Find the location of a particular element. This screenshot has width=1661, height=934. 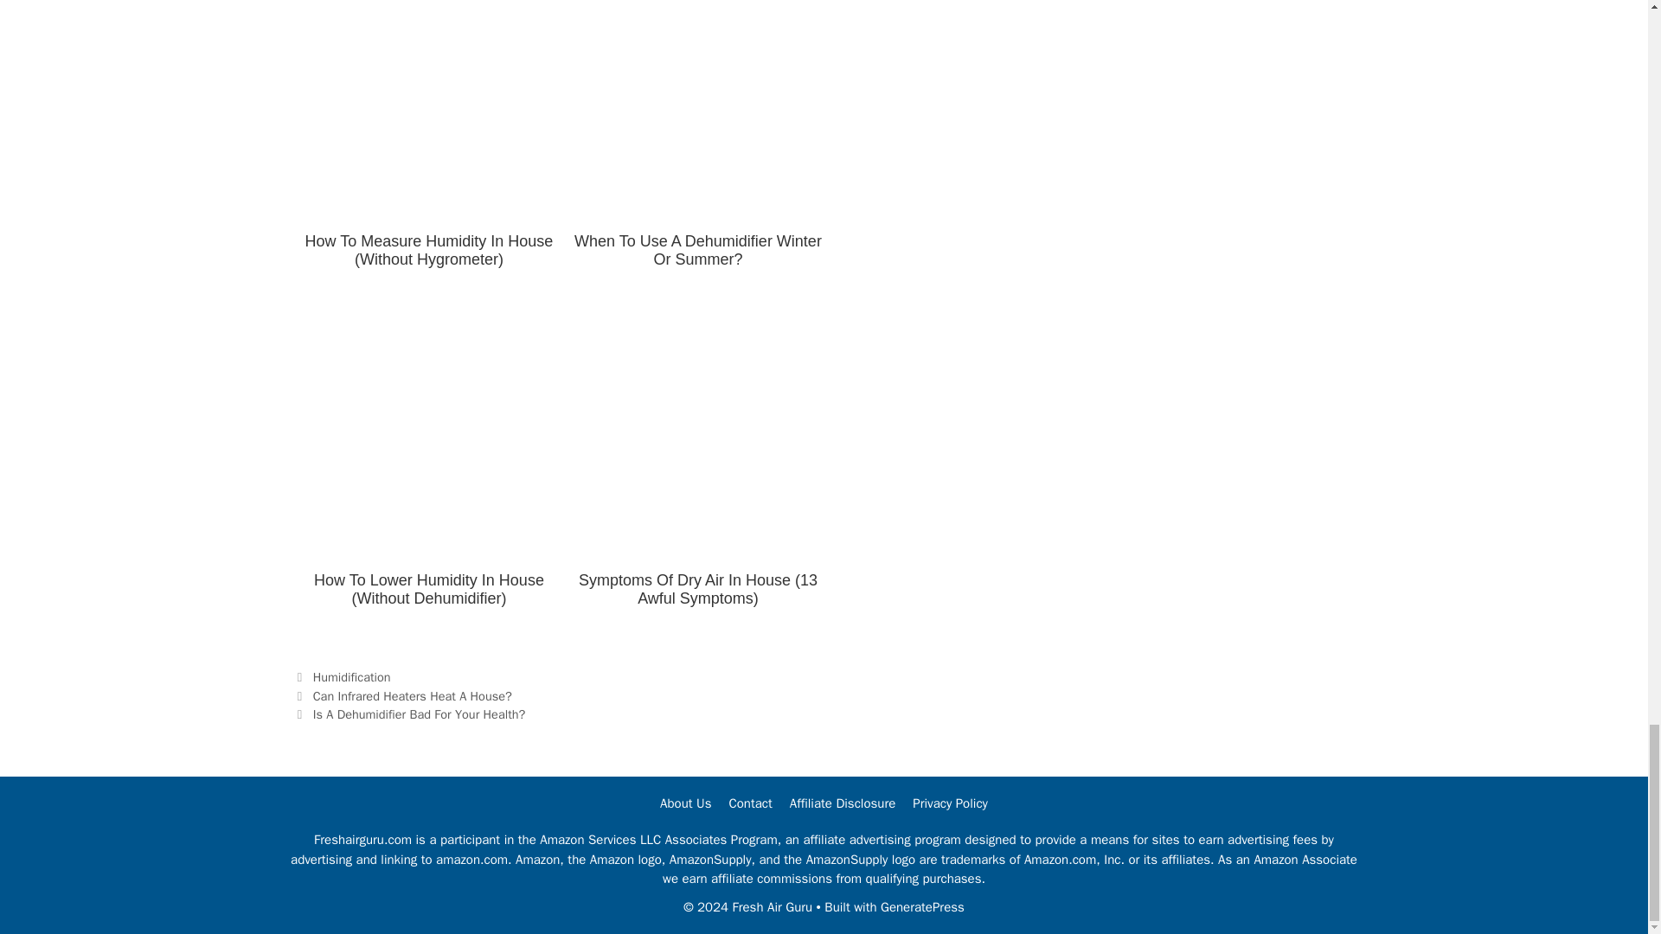

Humidification is located at coordinates (351, 676).